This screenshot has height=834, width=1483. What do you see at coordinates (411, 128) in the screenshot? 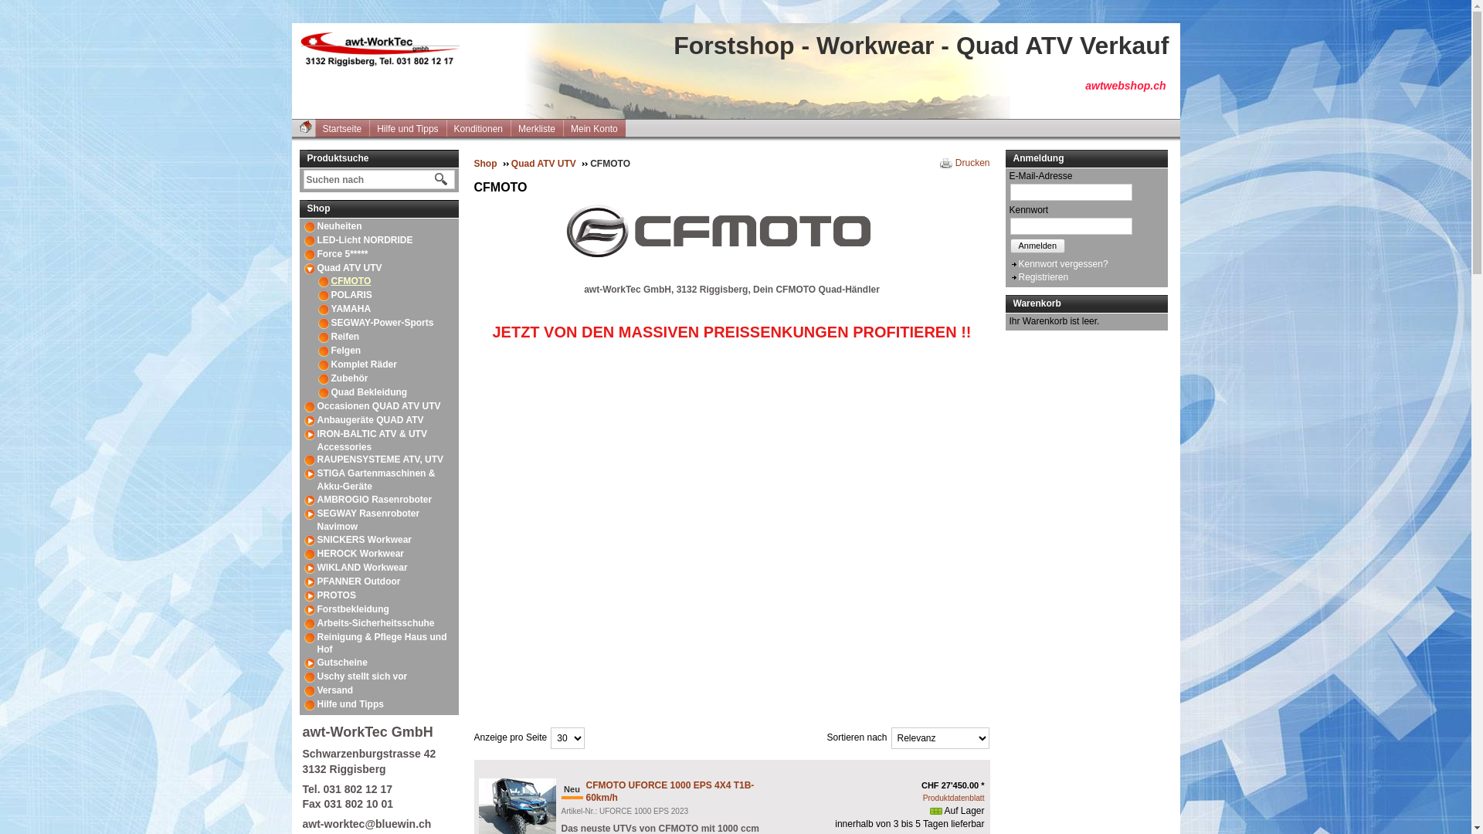
I see `Hilfe und Tipps` at bounding box center [411, 128].